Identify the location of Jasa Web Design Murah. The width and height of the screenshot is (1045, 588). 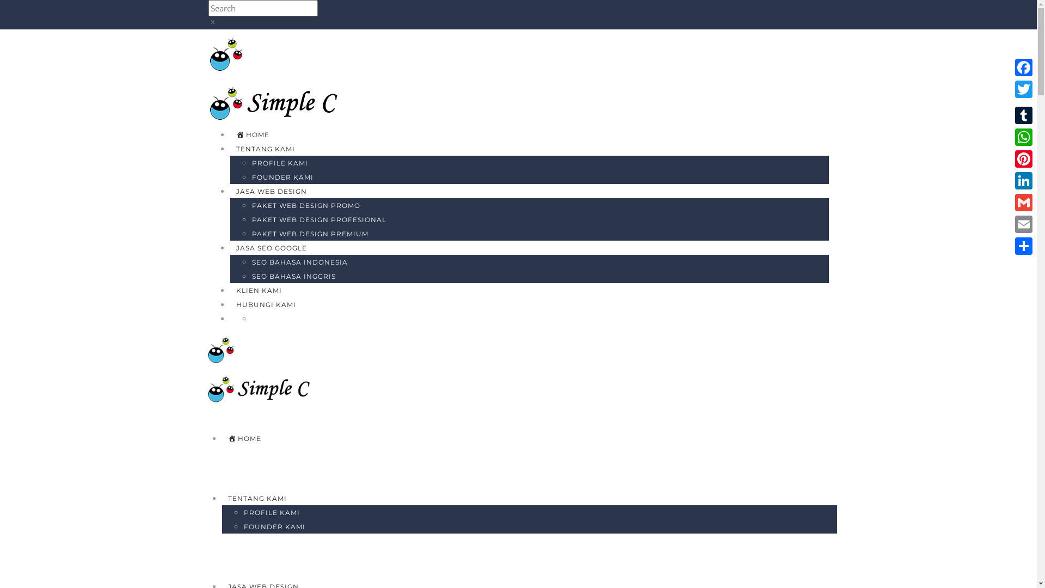
(264, 348).